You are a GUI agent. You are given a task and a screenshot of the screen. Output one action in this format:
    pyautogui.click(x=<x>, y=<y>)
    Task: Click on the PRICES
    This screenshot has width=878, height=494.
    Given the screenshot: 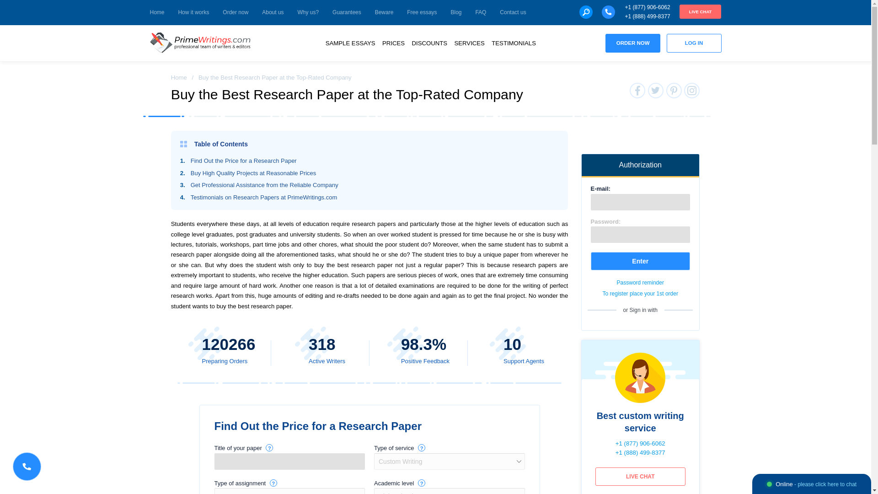 What is the action you would take?
    pyautogui.click(x=393, y=43)
    